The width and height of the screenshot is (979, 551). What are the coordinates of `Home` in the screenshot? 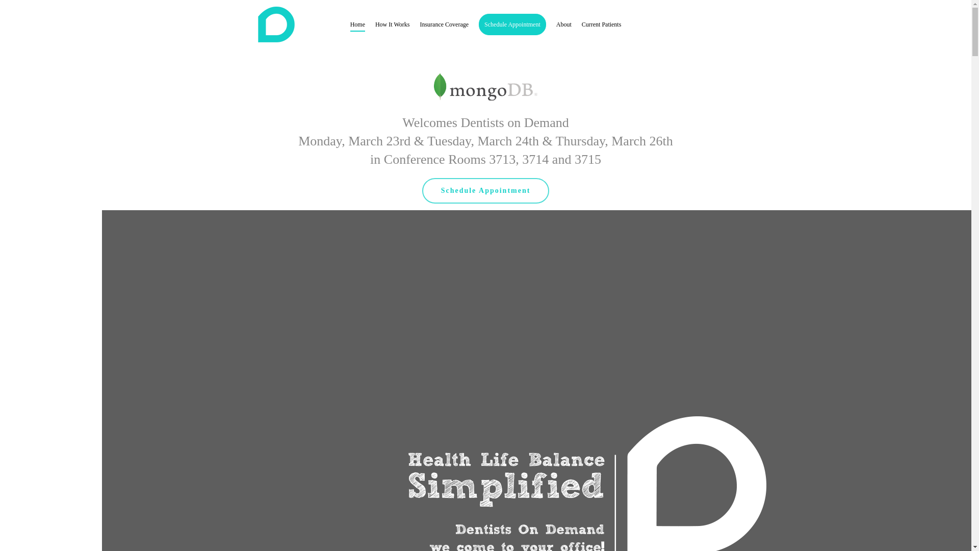 It's located at (358, 24).